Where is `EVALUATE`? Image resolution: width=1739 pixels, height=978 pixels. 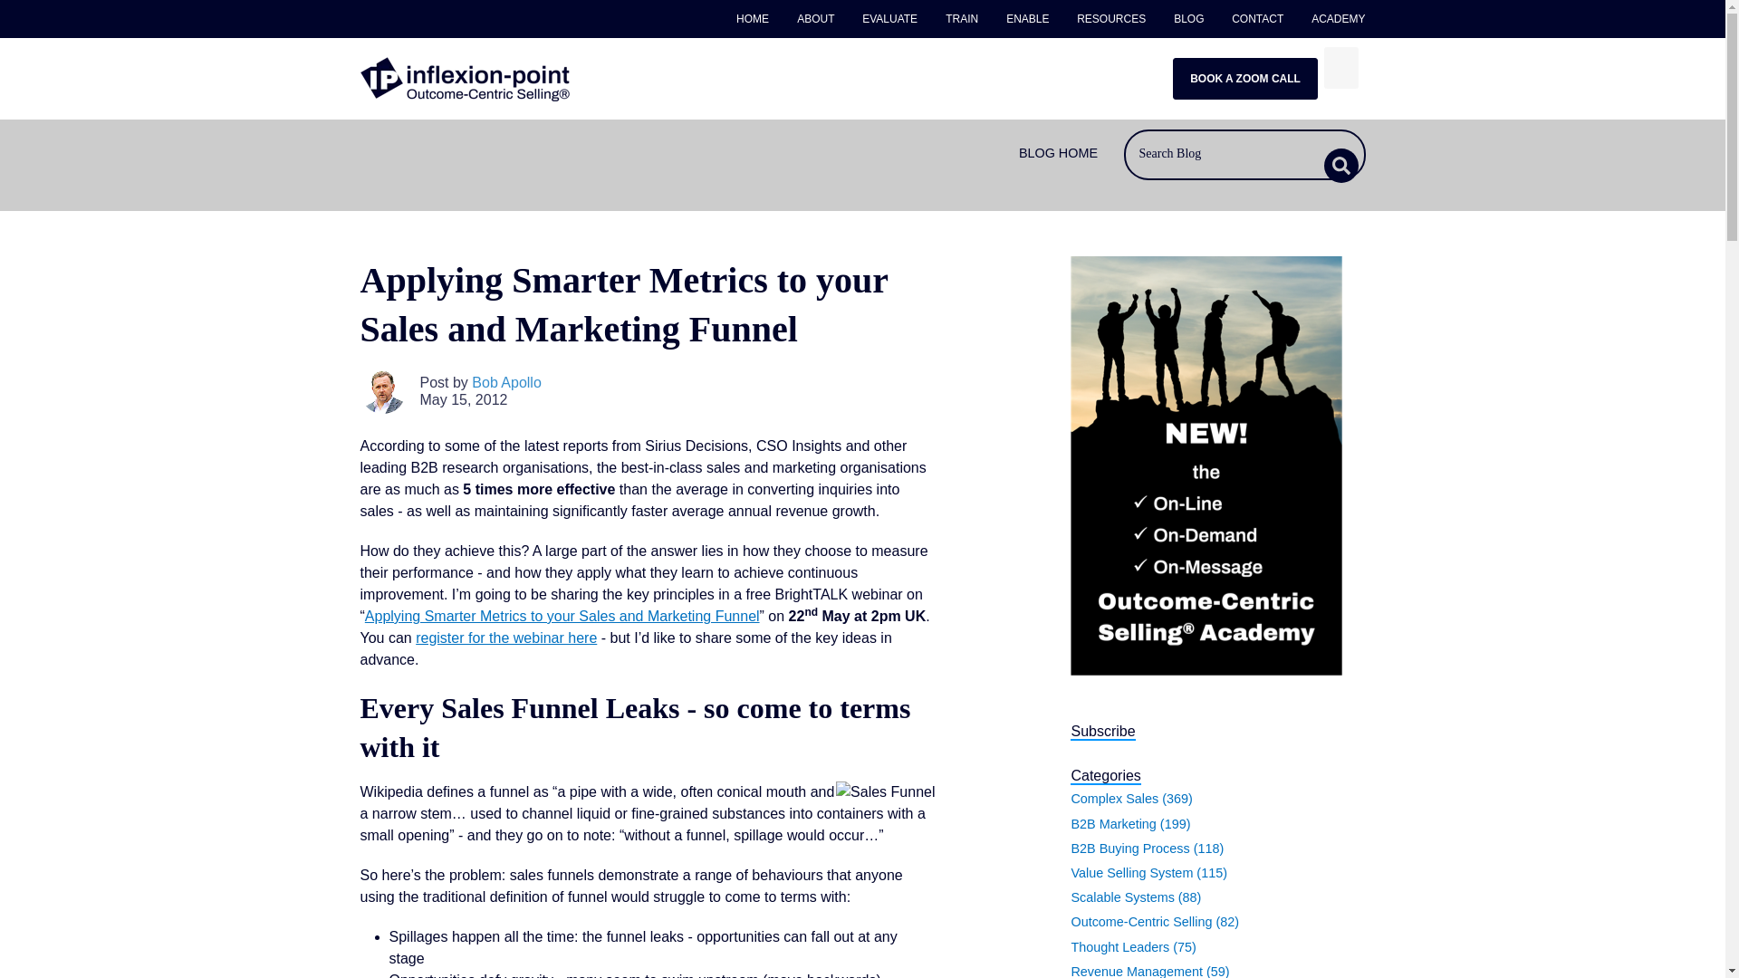
EVALUATE is located at coordinates (889, 19).